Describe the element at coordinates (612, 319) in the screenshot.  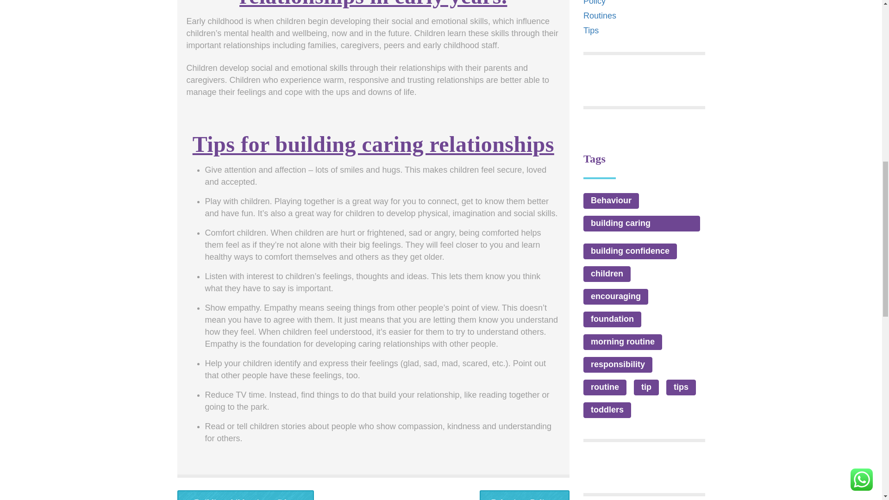
I see `foundation` at that location.